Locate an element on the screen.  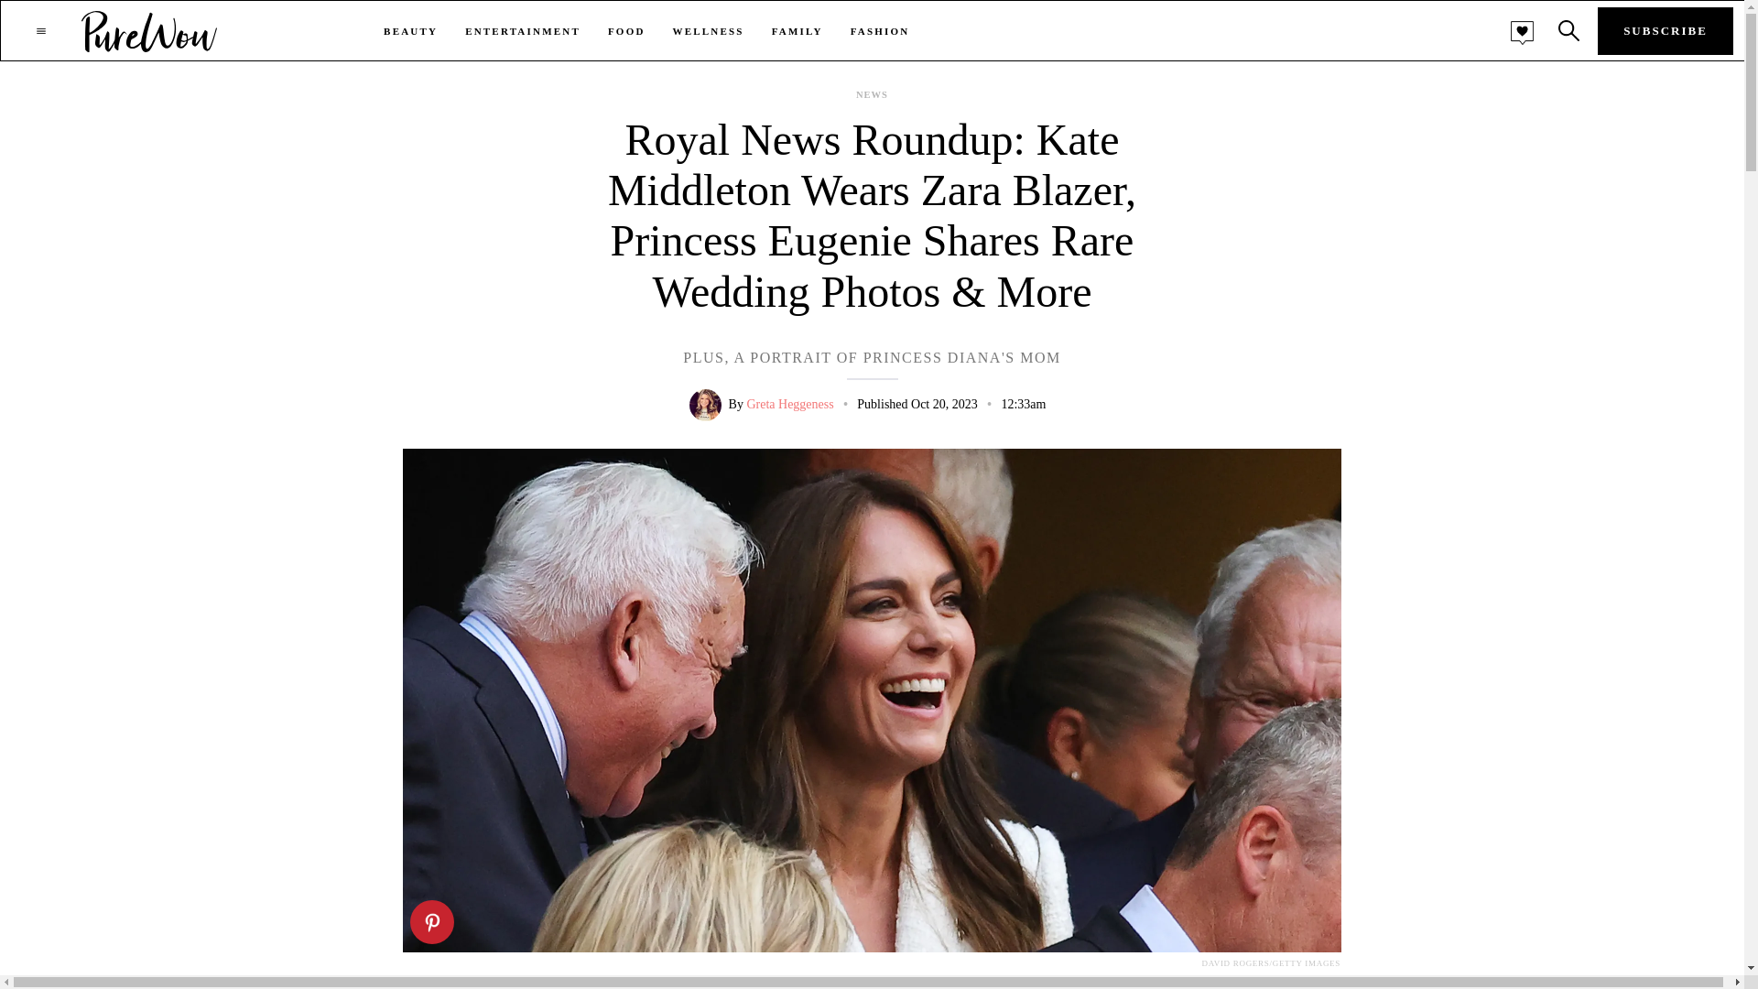
ENTERTAINMENT is located at coordinates (522, 31).